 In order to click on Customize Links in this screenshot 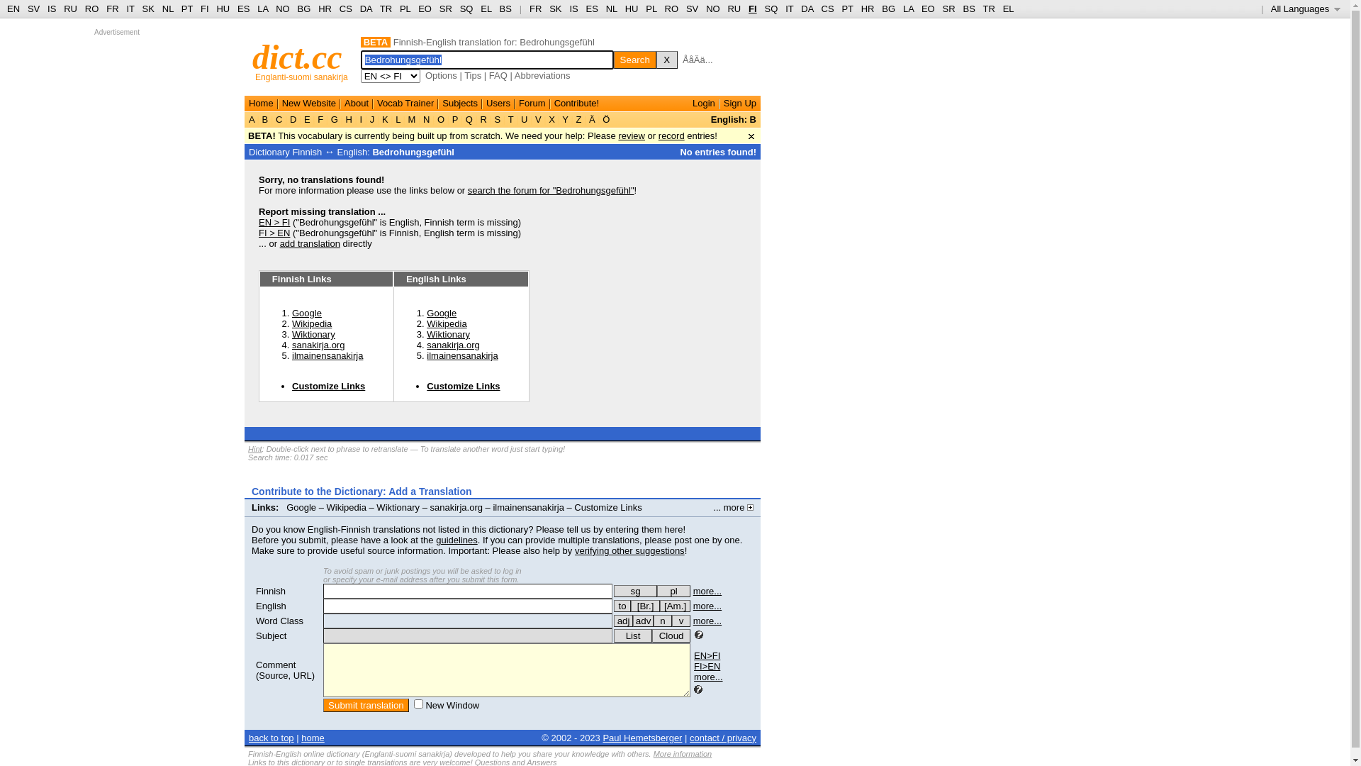, I will do `click(329, 386)`.